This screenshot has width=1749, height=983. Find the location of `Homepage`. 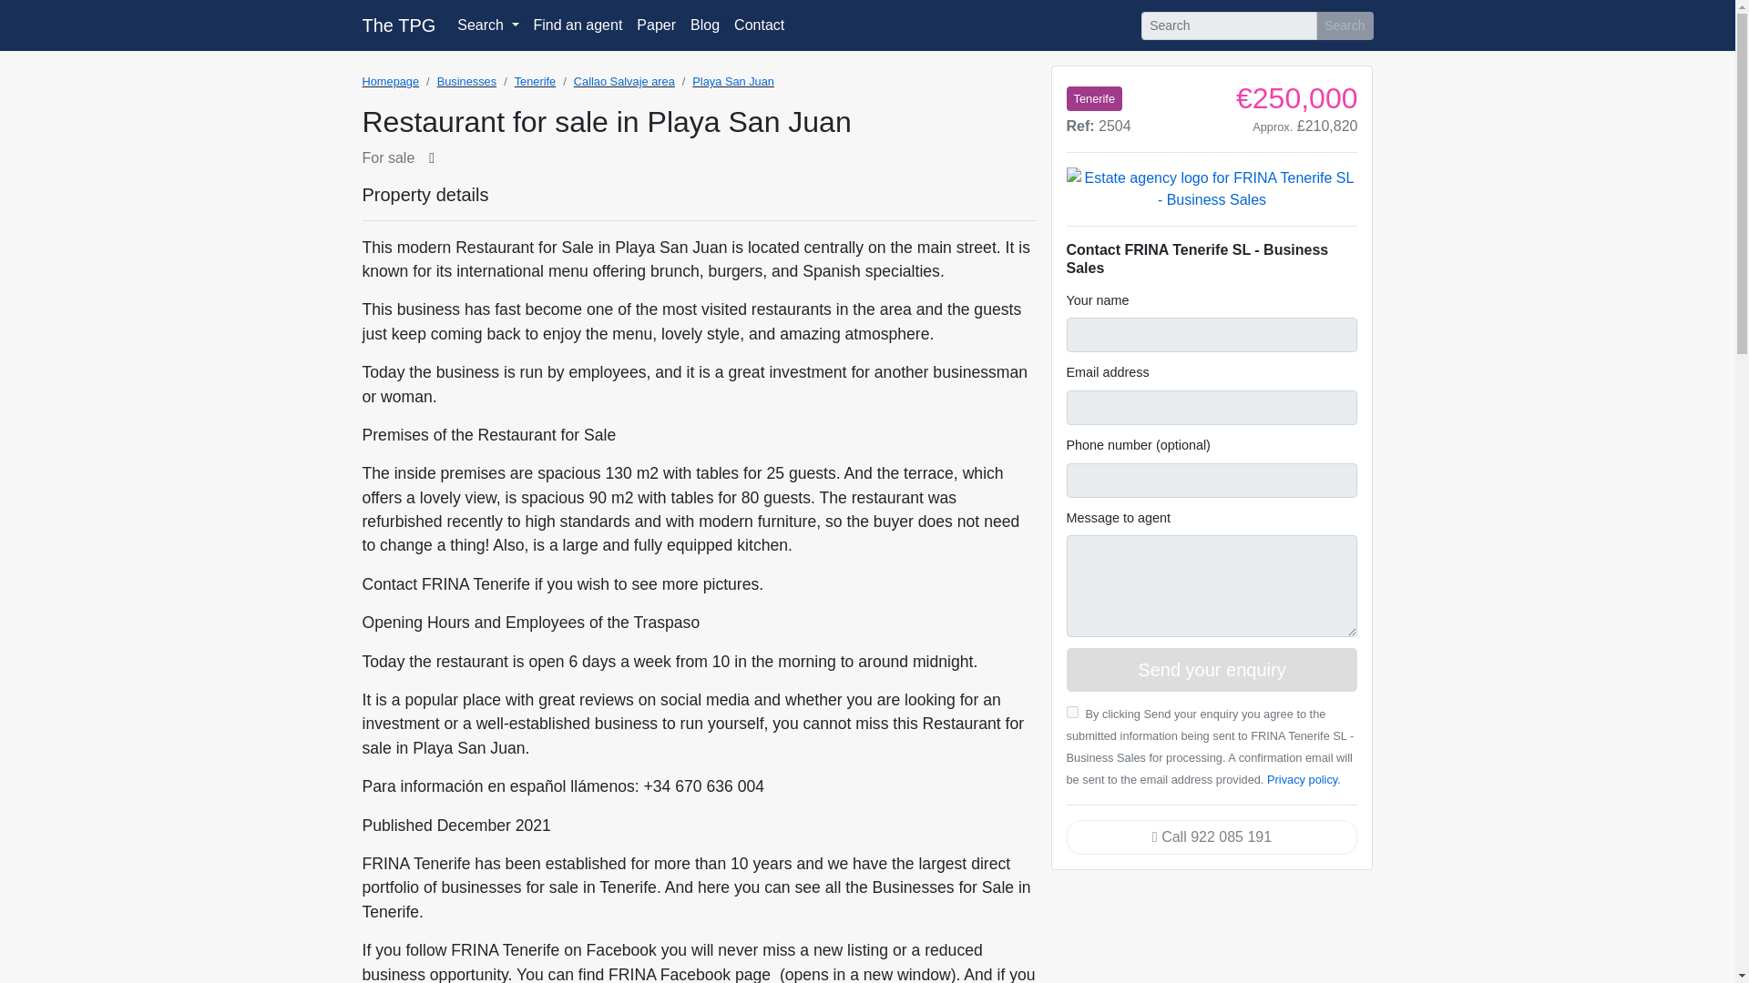

Homepage is located at coordinates (390, 82).